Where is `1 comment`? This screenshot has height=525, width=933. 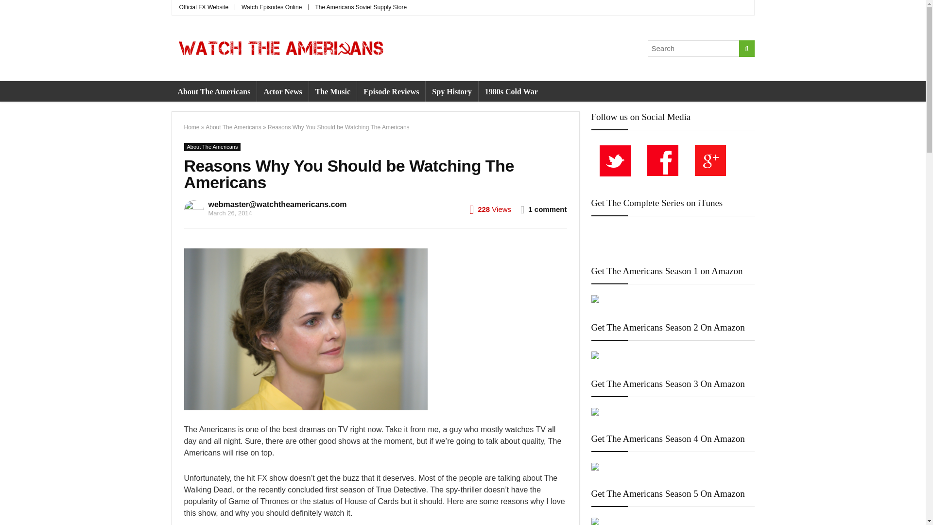
1 comment is located at coordinates (547, 209).